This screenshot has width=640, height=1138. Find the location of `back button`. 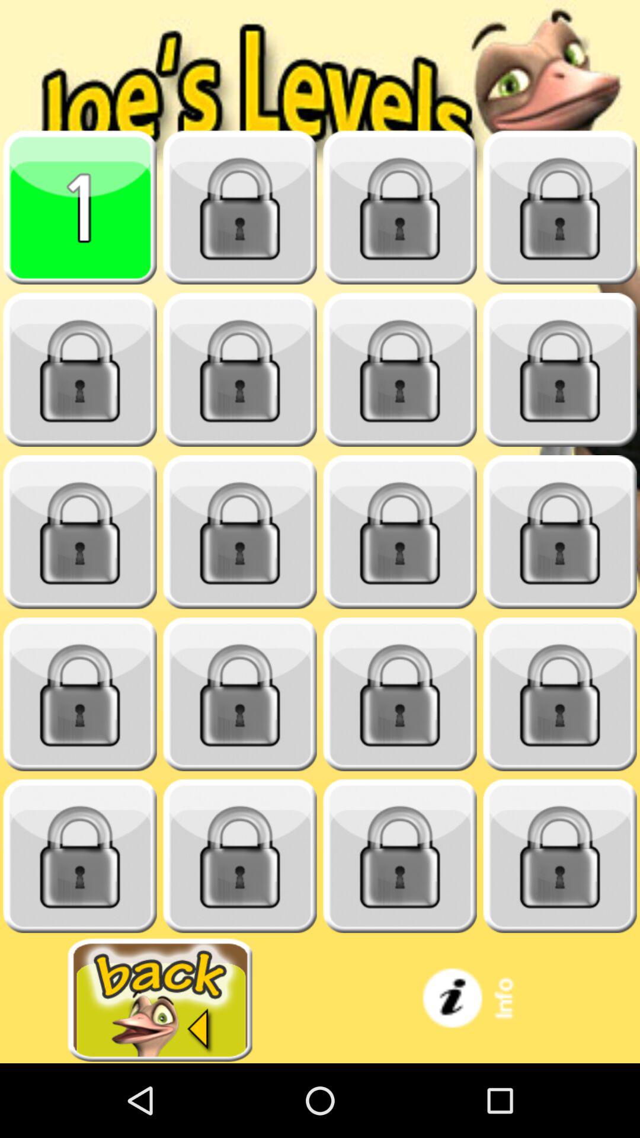

back button is located at coordinates (160, 1000).